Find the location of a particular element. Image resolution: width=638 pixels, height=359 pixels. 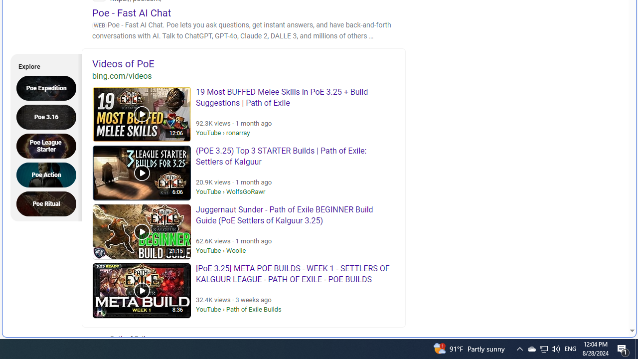

AutomationID: mfa_root is located at coordinates (594, 301).